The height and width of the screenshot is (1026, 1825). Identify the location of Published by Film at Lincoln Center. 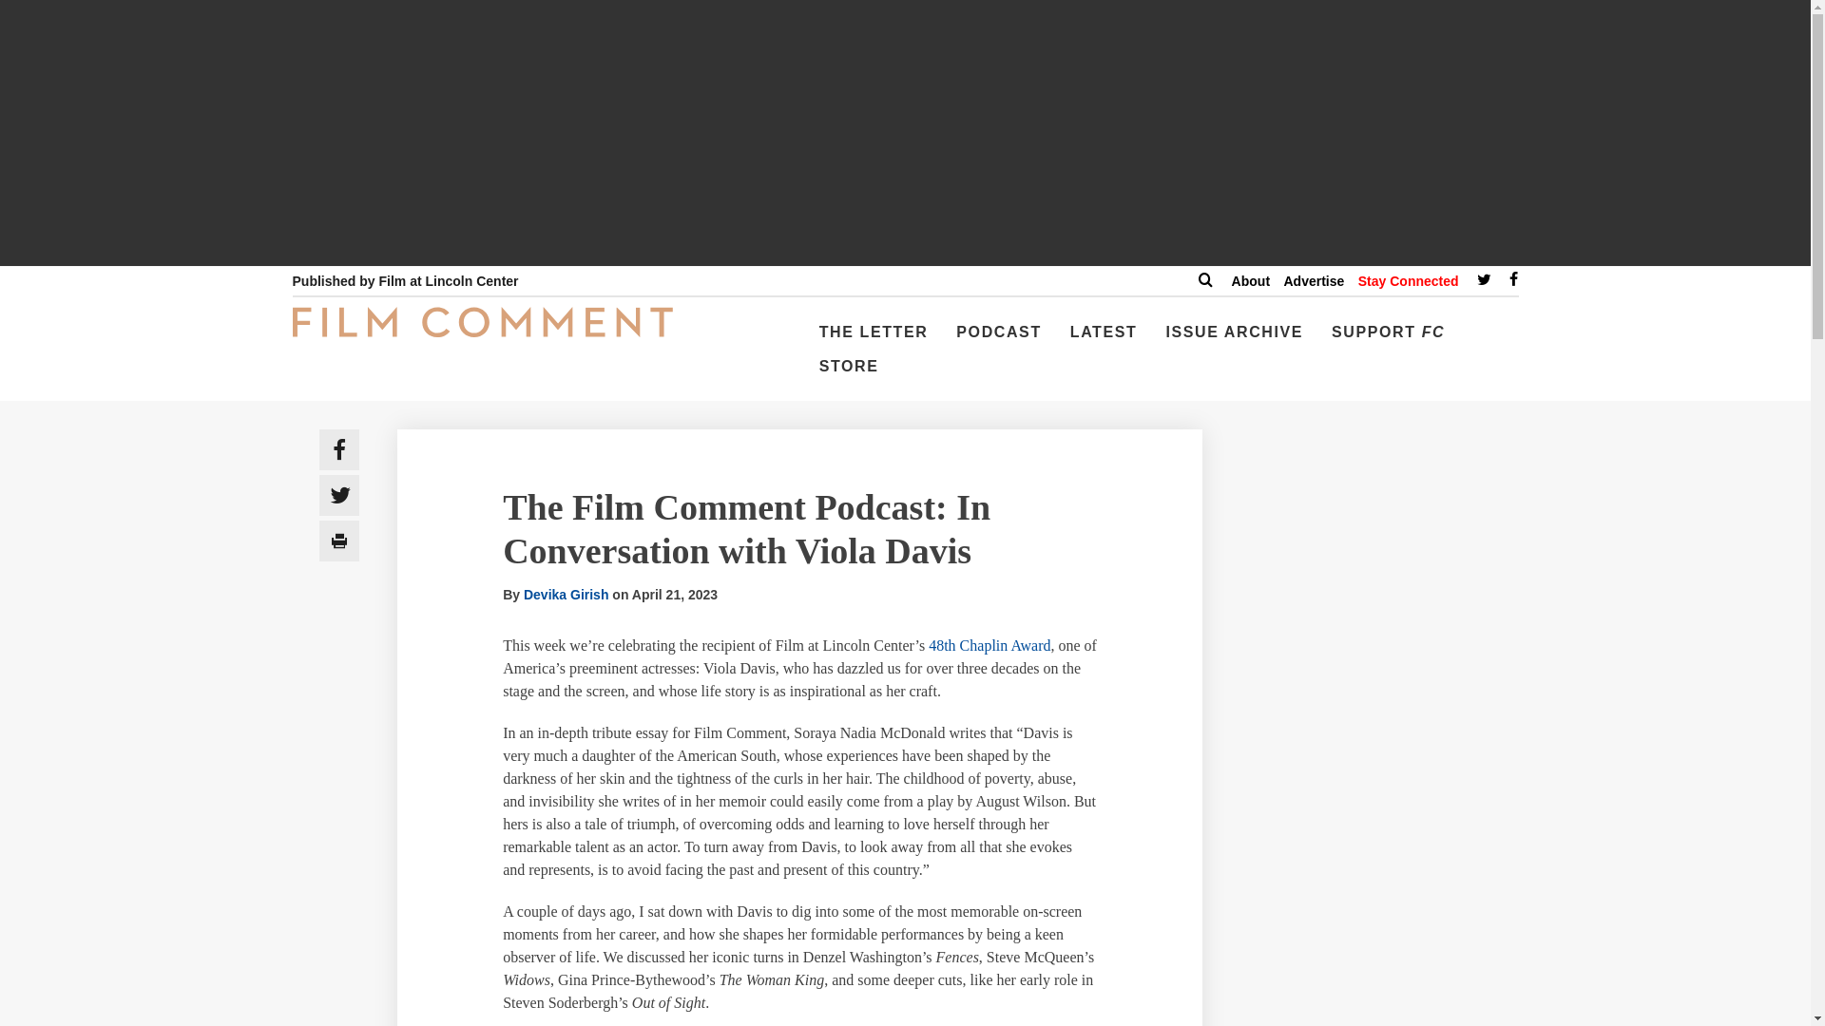
(405, 281).